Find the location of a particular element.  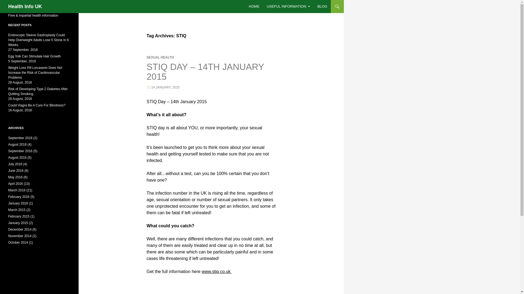

Health Info UK is located at coordinates (25, 7).